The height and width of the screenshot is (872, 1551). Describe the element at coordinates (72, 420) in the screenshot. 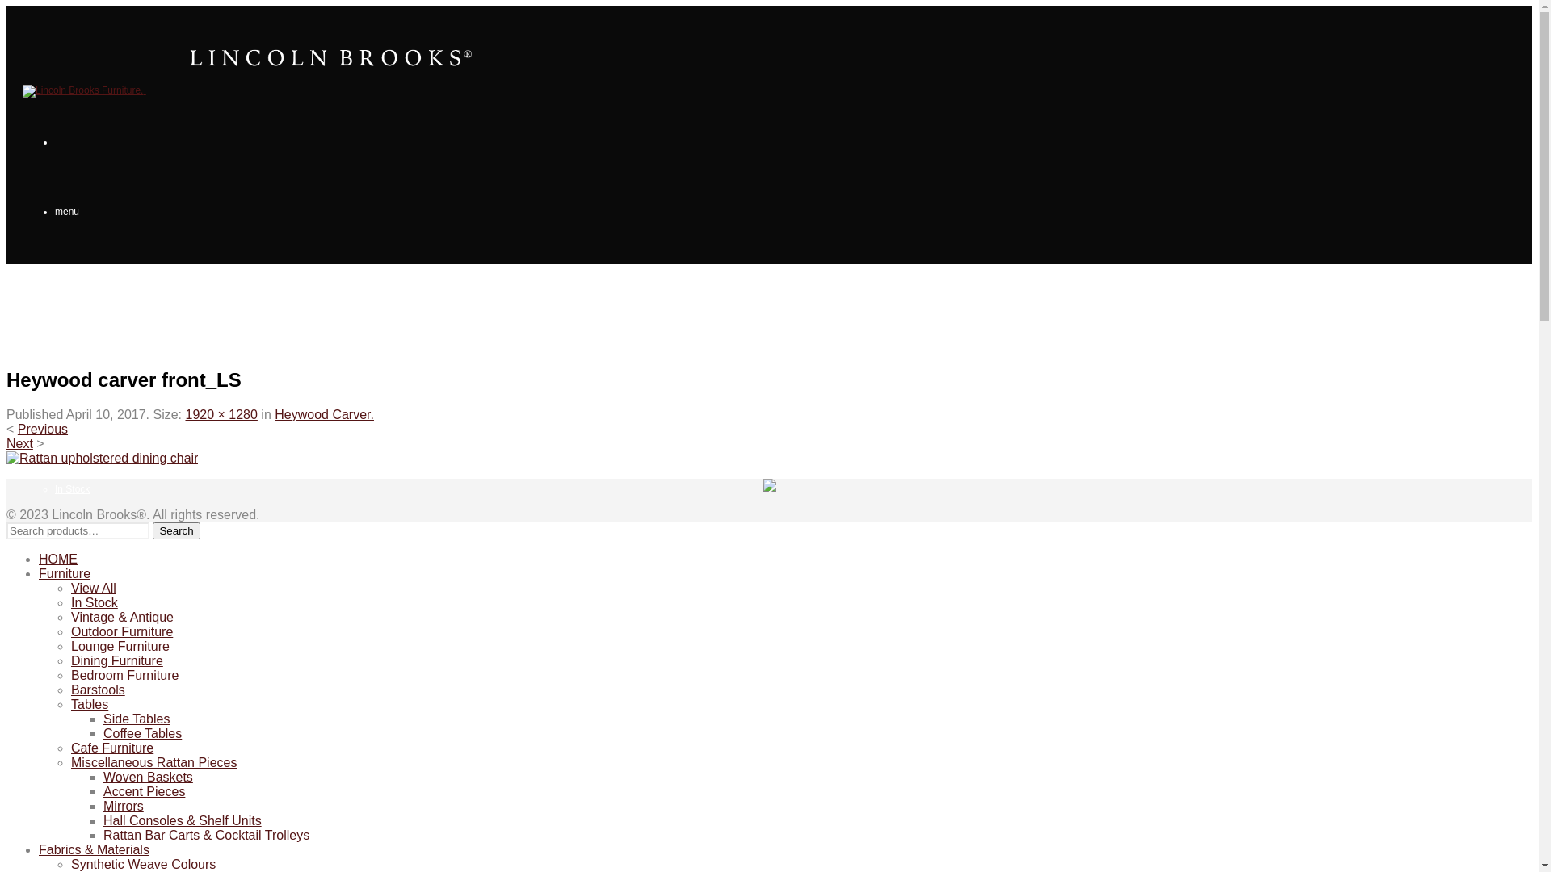

I see `View All` at that location.